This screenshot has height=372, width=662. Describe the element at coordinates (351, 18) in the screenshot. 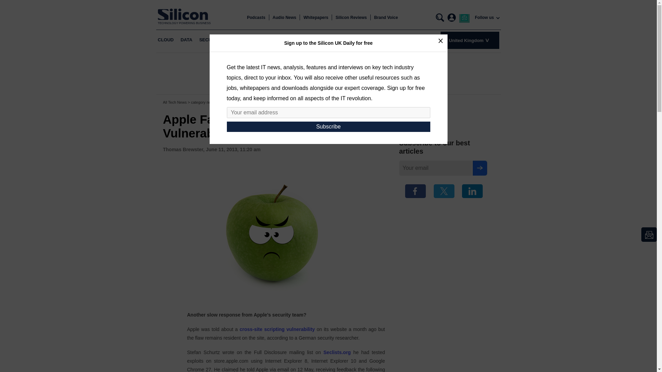

I see `Silicon Reviews` at that location.